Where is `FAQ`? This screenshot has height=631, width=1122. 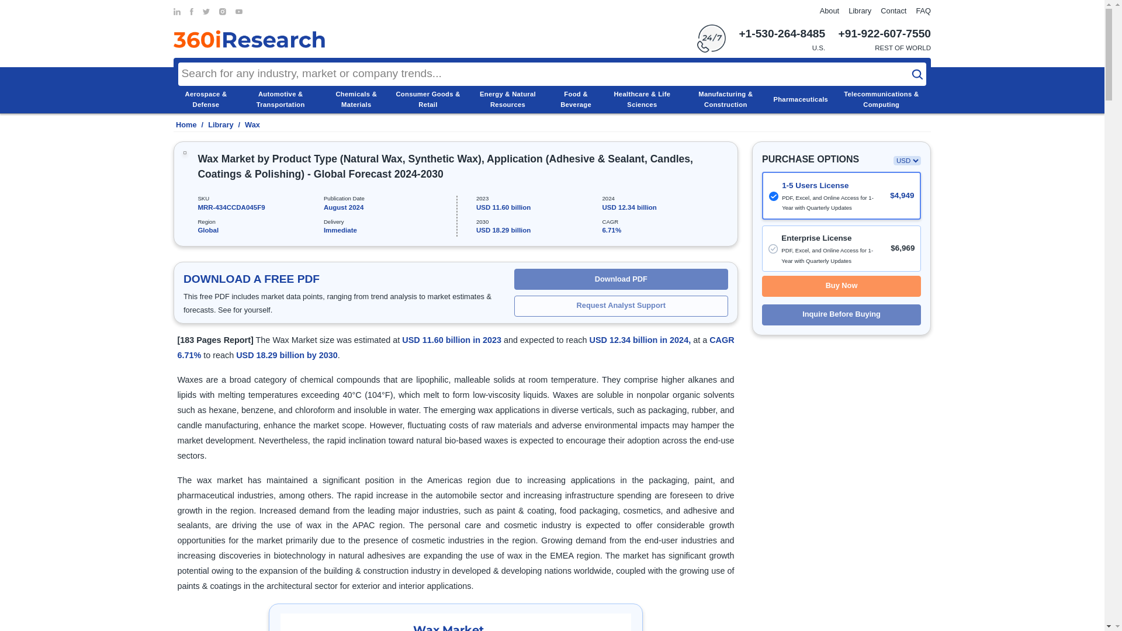
FAQ is located at coordinates (923, 11).